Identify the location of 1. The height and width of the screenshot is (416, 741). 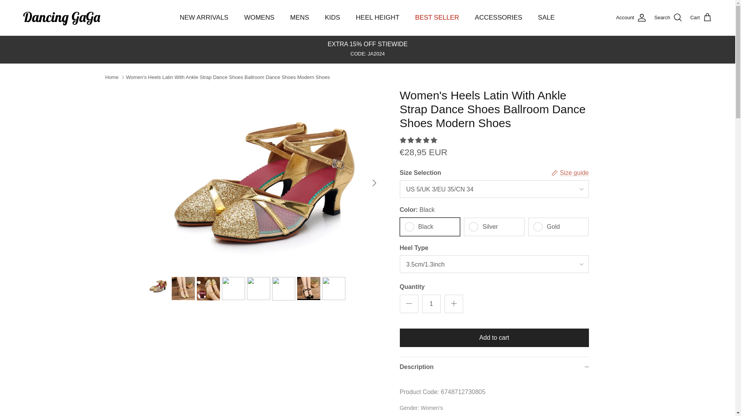
(431, 304).